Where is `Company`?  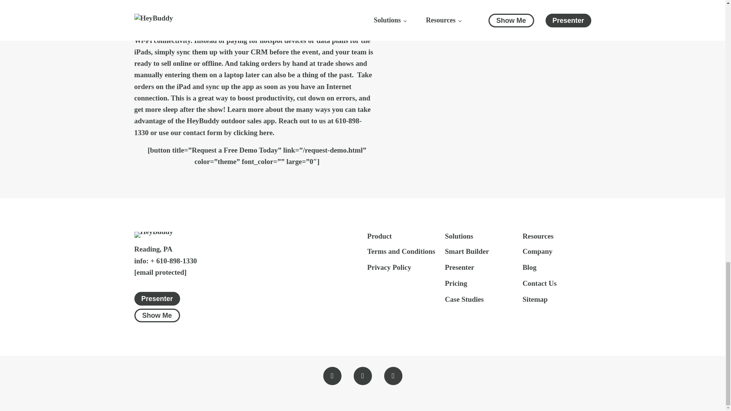 Company is located at coordinates (538, 252).